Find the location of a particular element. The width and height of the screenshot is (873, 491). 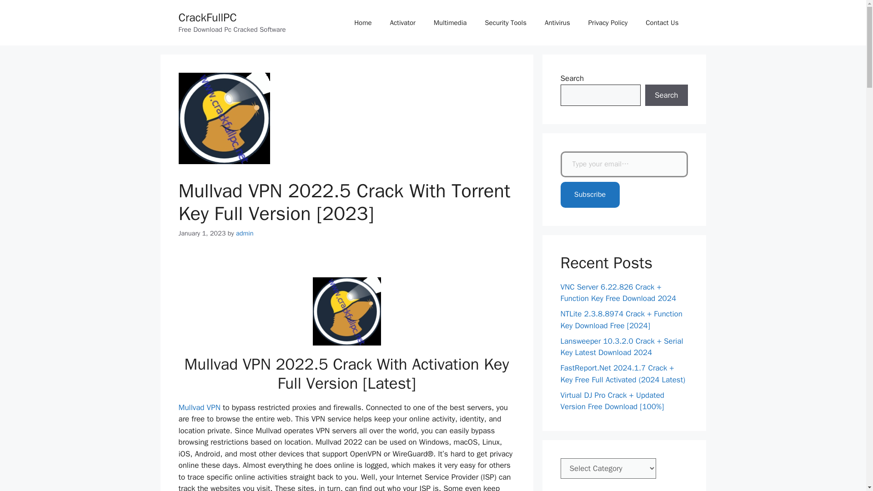

Security Tools is located at coordinates (506, 23).